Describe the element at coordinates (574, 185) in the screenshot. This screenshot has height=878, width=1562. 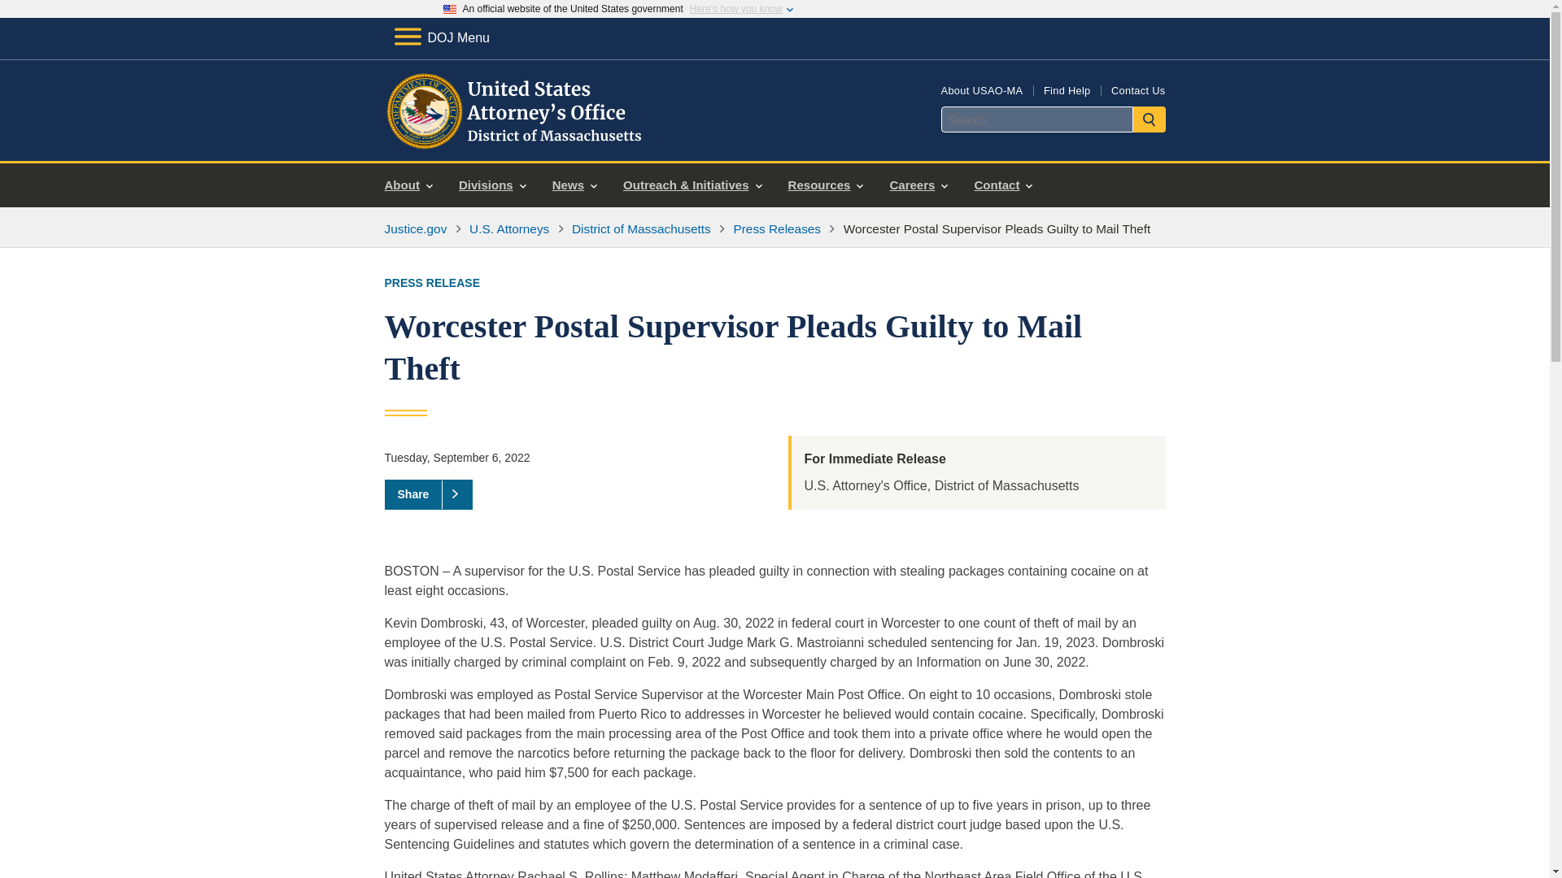
I see `News` at that location.